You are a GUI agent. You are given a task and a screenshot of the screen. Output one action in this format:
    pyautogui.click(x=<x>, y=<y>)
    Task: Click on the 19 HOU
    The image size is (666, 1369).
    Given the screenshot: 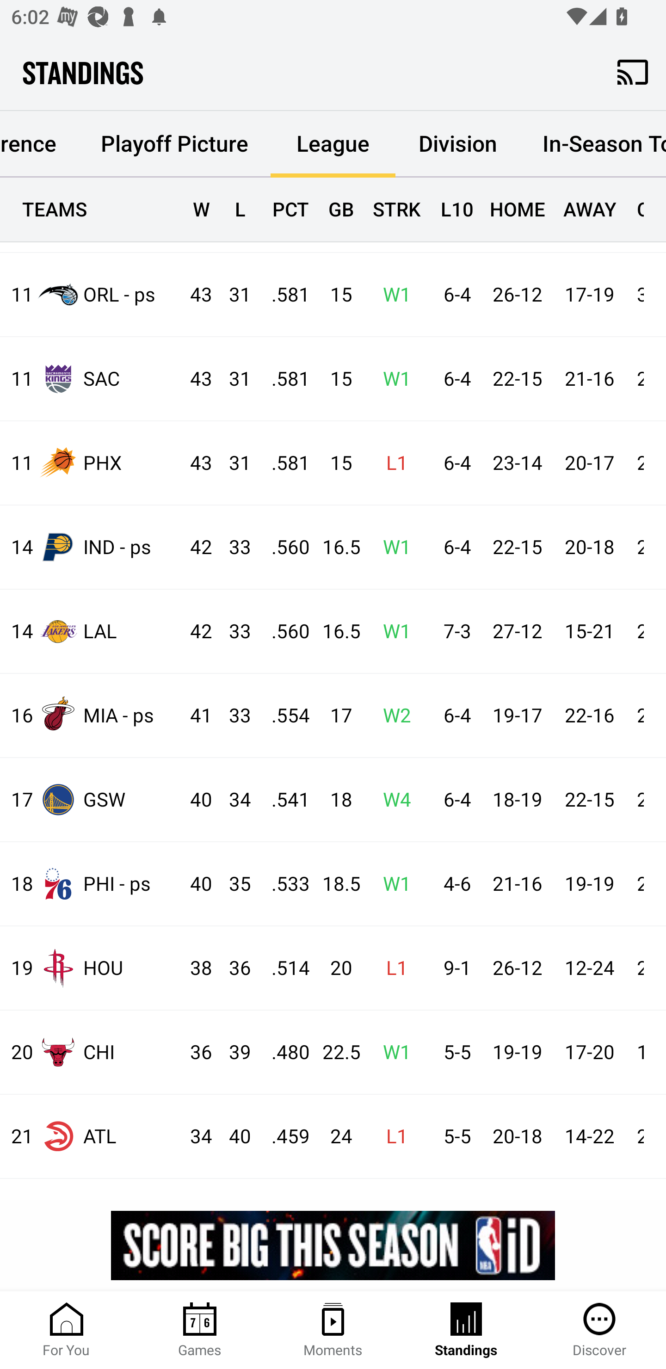 What is the action you would take?
    pyautogui.click(x=91, y=968)
    